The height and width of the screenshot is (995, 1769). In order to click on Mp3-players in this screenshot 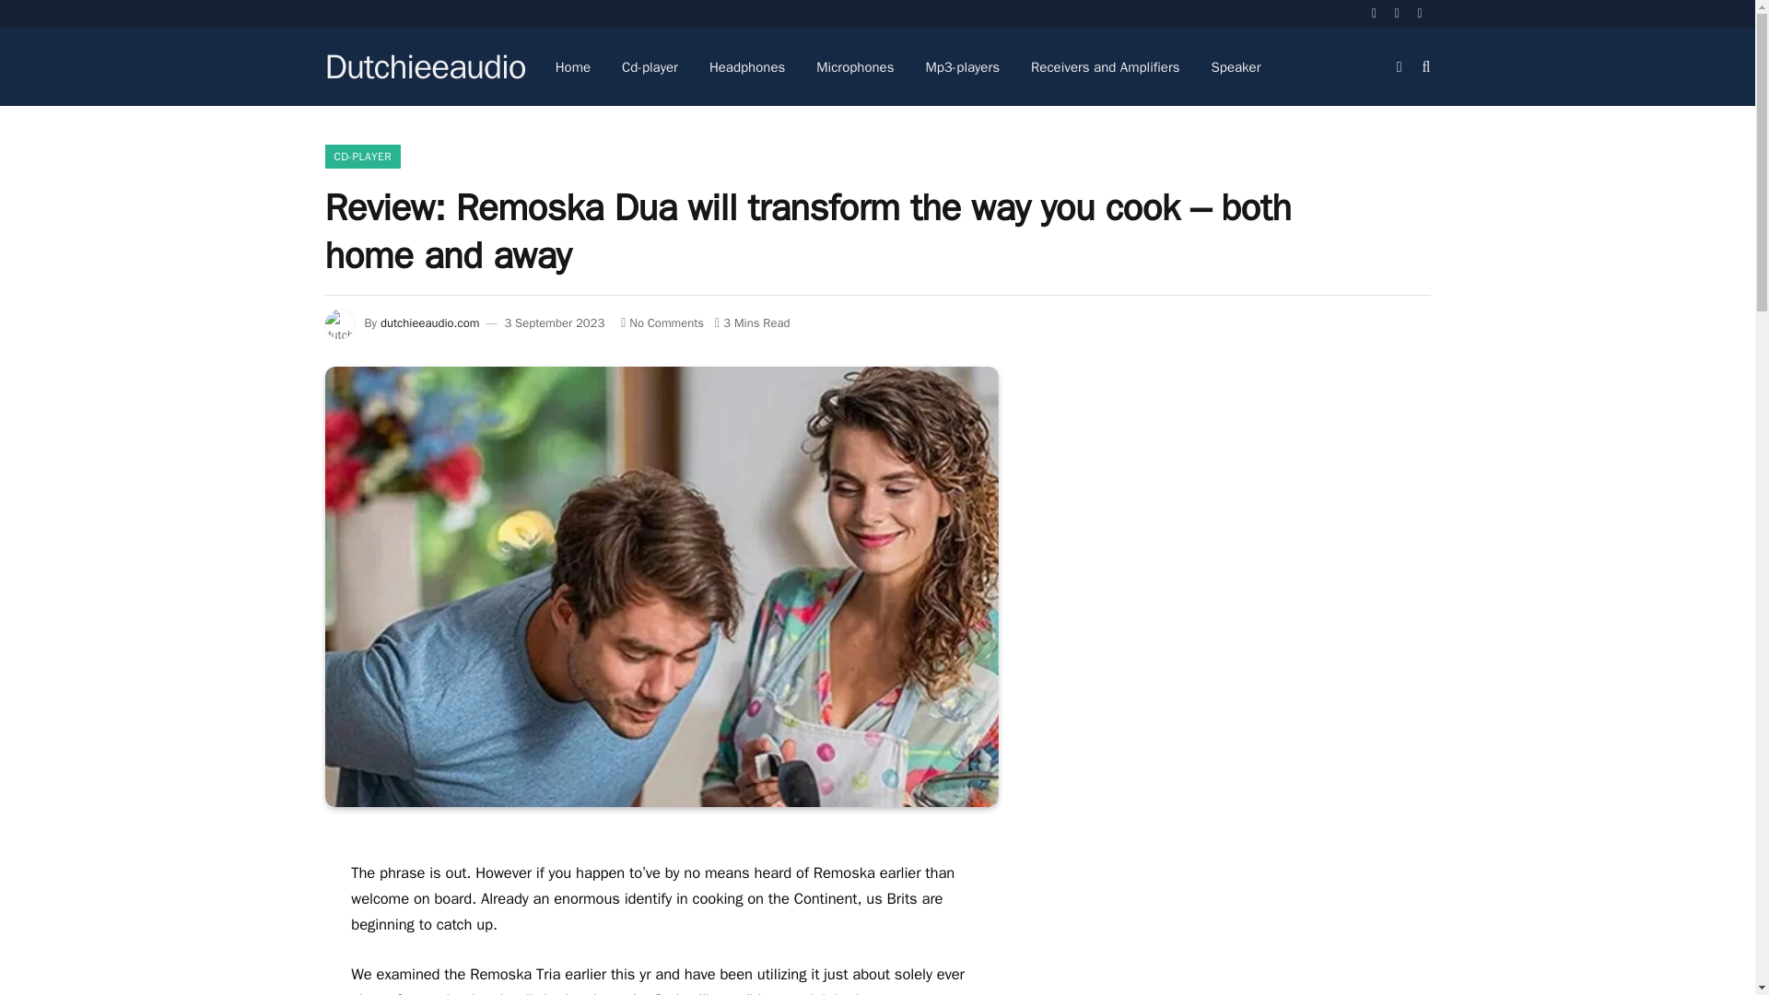, I will do `click(962, 66)`.